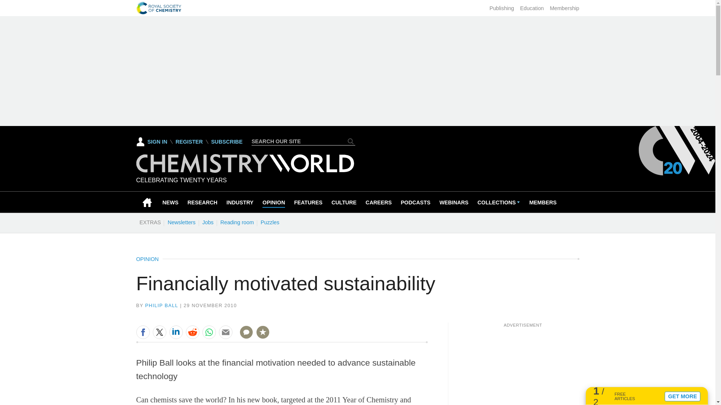 This screenshot has width=721, height=405. I want to click on Reading room, so click(237, 222).